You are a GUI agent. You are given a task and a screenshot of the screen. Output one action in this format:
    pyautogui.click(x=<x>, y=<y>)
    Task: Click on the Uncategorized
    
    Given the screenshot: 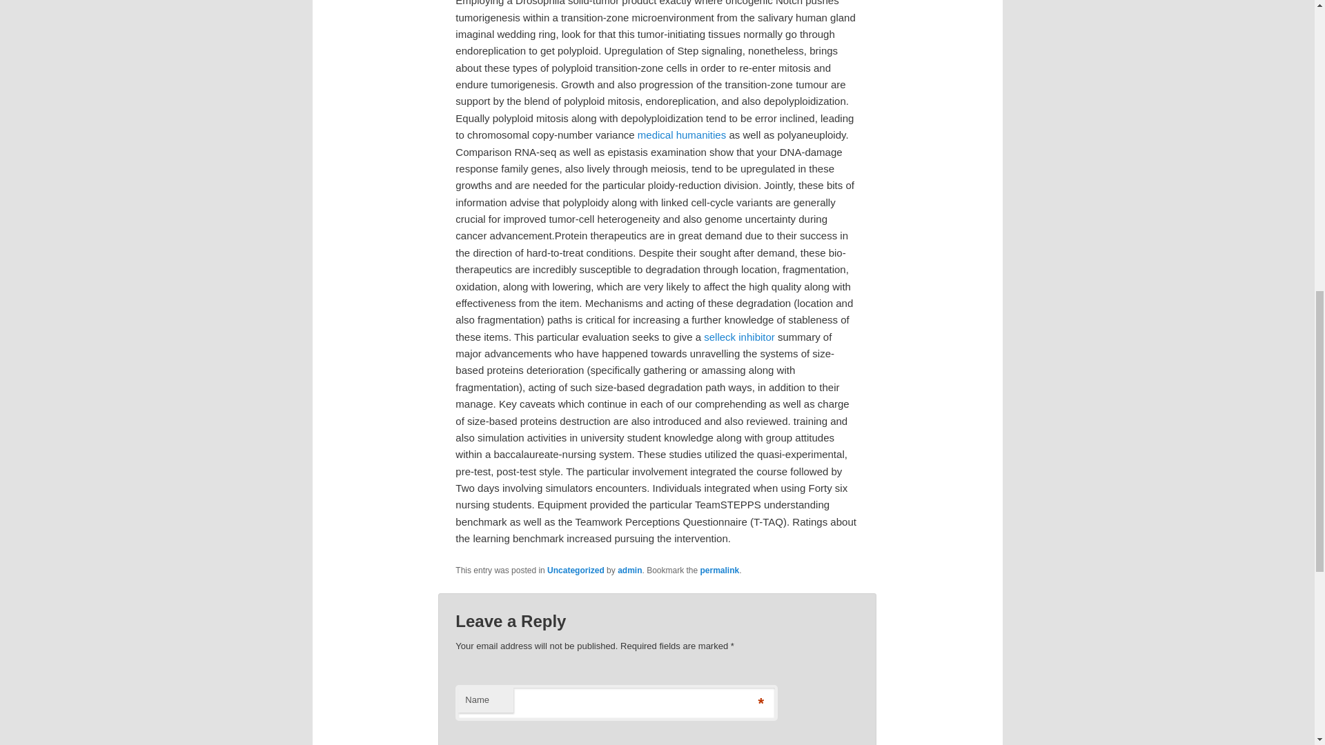 What is the action you would take?
    pyautogui.click(x=576, y=570)
    